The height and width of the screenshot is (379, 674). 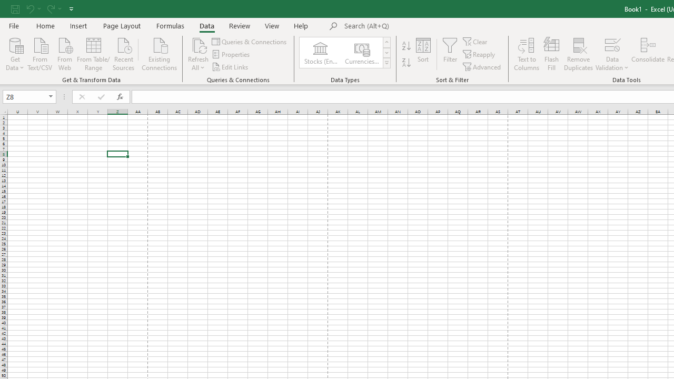 What do you see at coordinates (386, 63) in the screenshot?
I see `Class: NetUIImage` at bounding box center [386, 63].